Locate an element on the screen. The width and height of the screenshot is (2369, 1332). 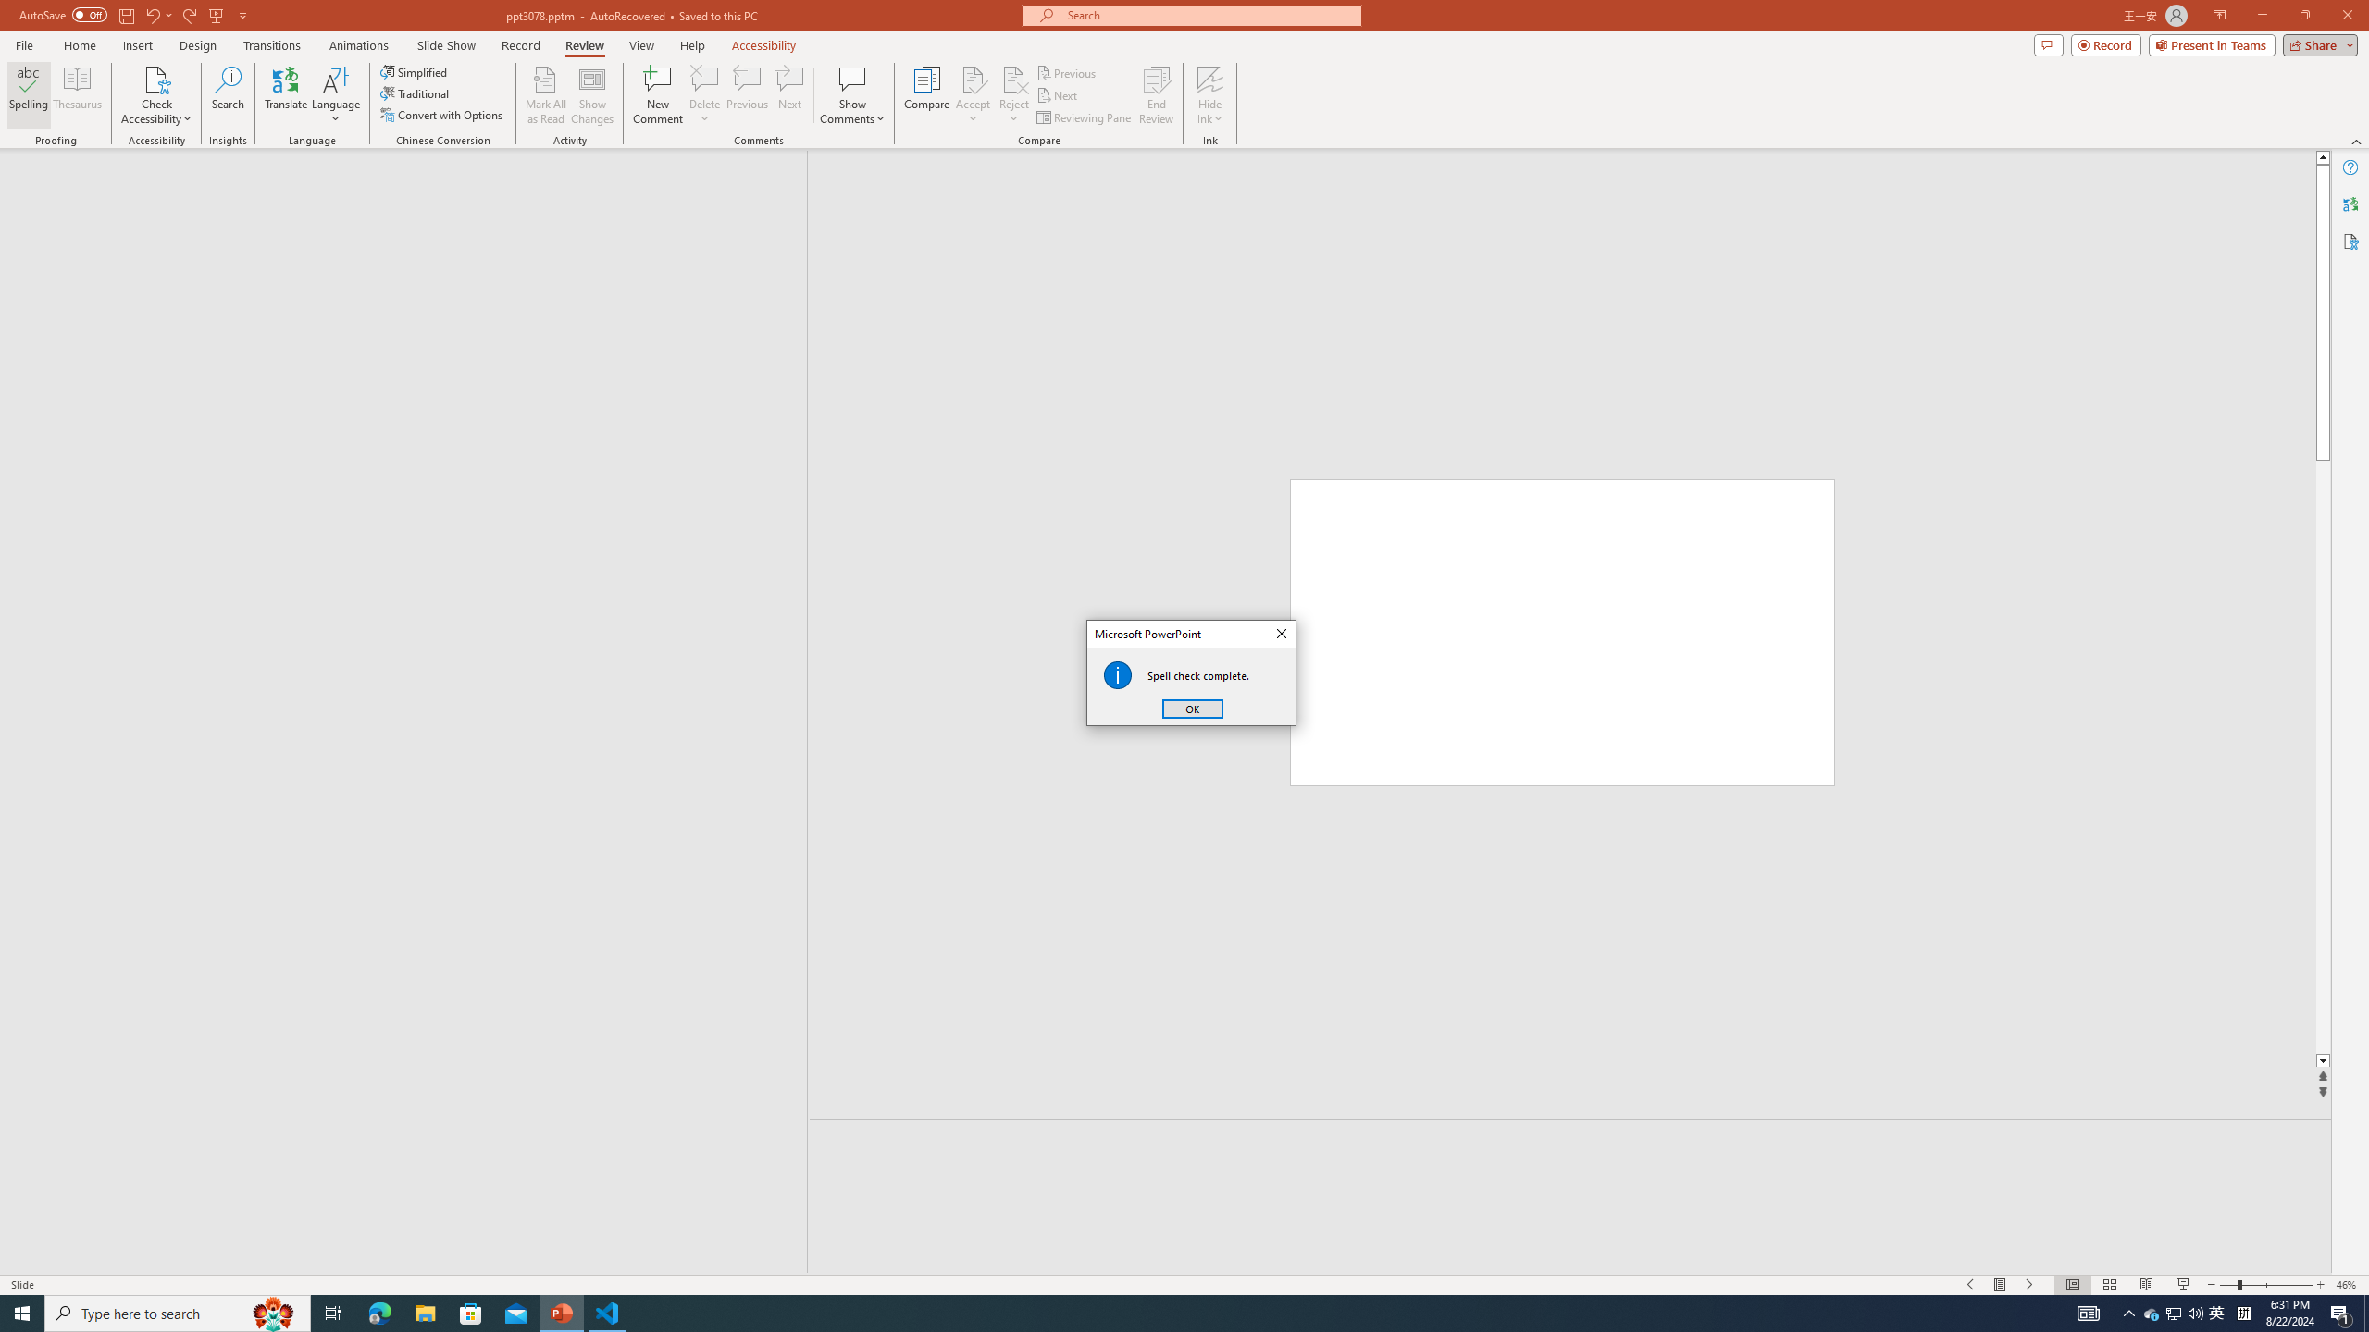
Running applications is located at coordinates (1140, 1313).